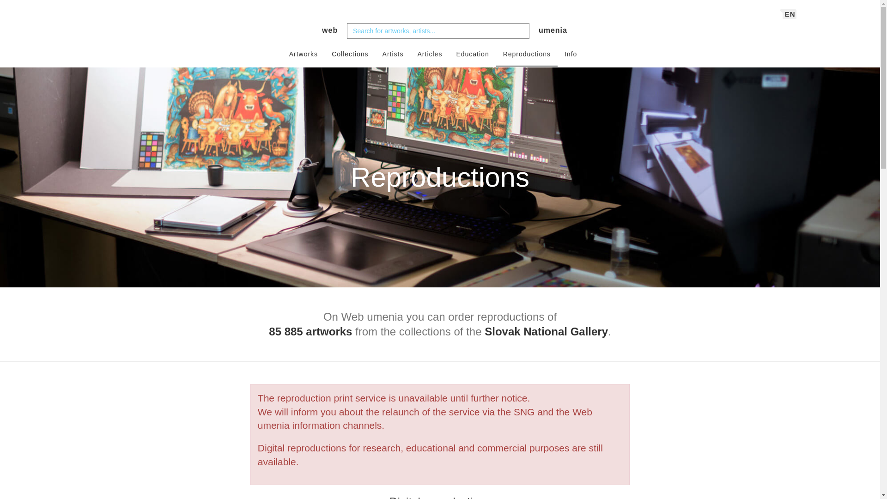 This screenshot has height=499, width=887. Describe the element at coordinates (303, 54) in the screenshot. I see `Artworks` at that location.